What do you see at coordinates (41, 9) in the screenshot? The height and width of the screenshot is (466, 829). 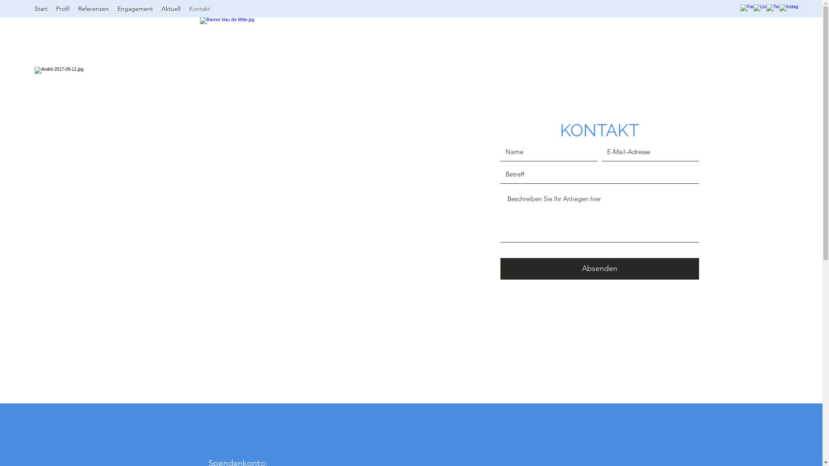 I see `Start` at bounding box center [41, 9].